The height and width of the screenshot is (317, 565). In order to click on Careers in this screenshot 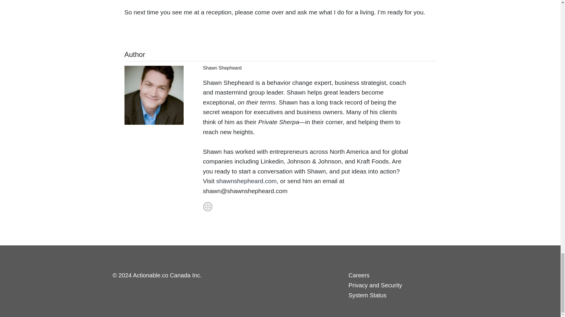, I will do `click(359, 275)`.